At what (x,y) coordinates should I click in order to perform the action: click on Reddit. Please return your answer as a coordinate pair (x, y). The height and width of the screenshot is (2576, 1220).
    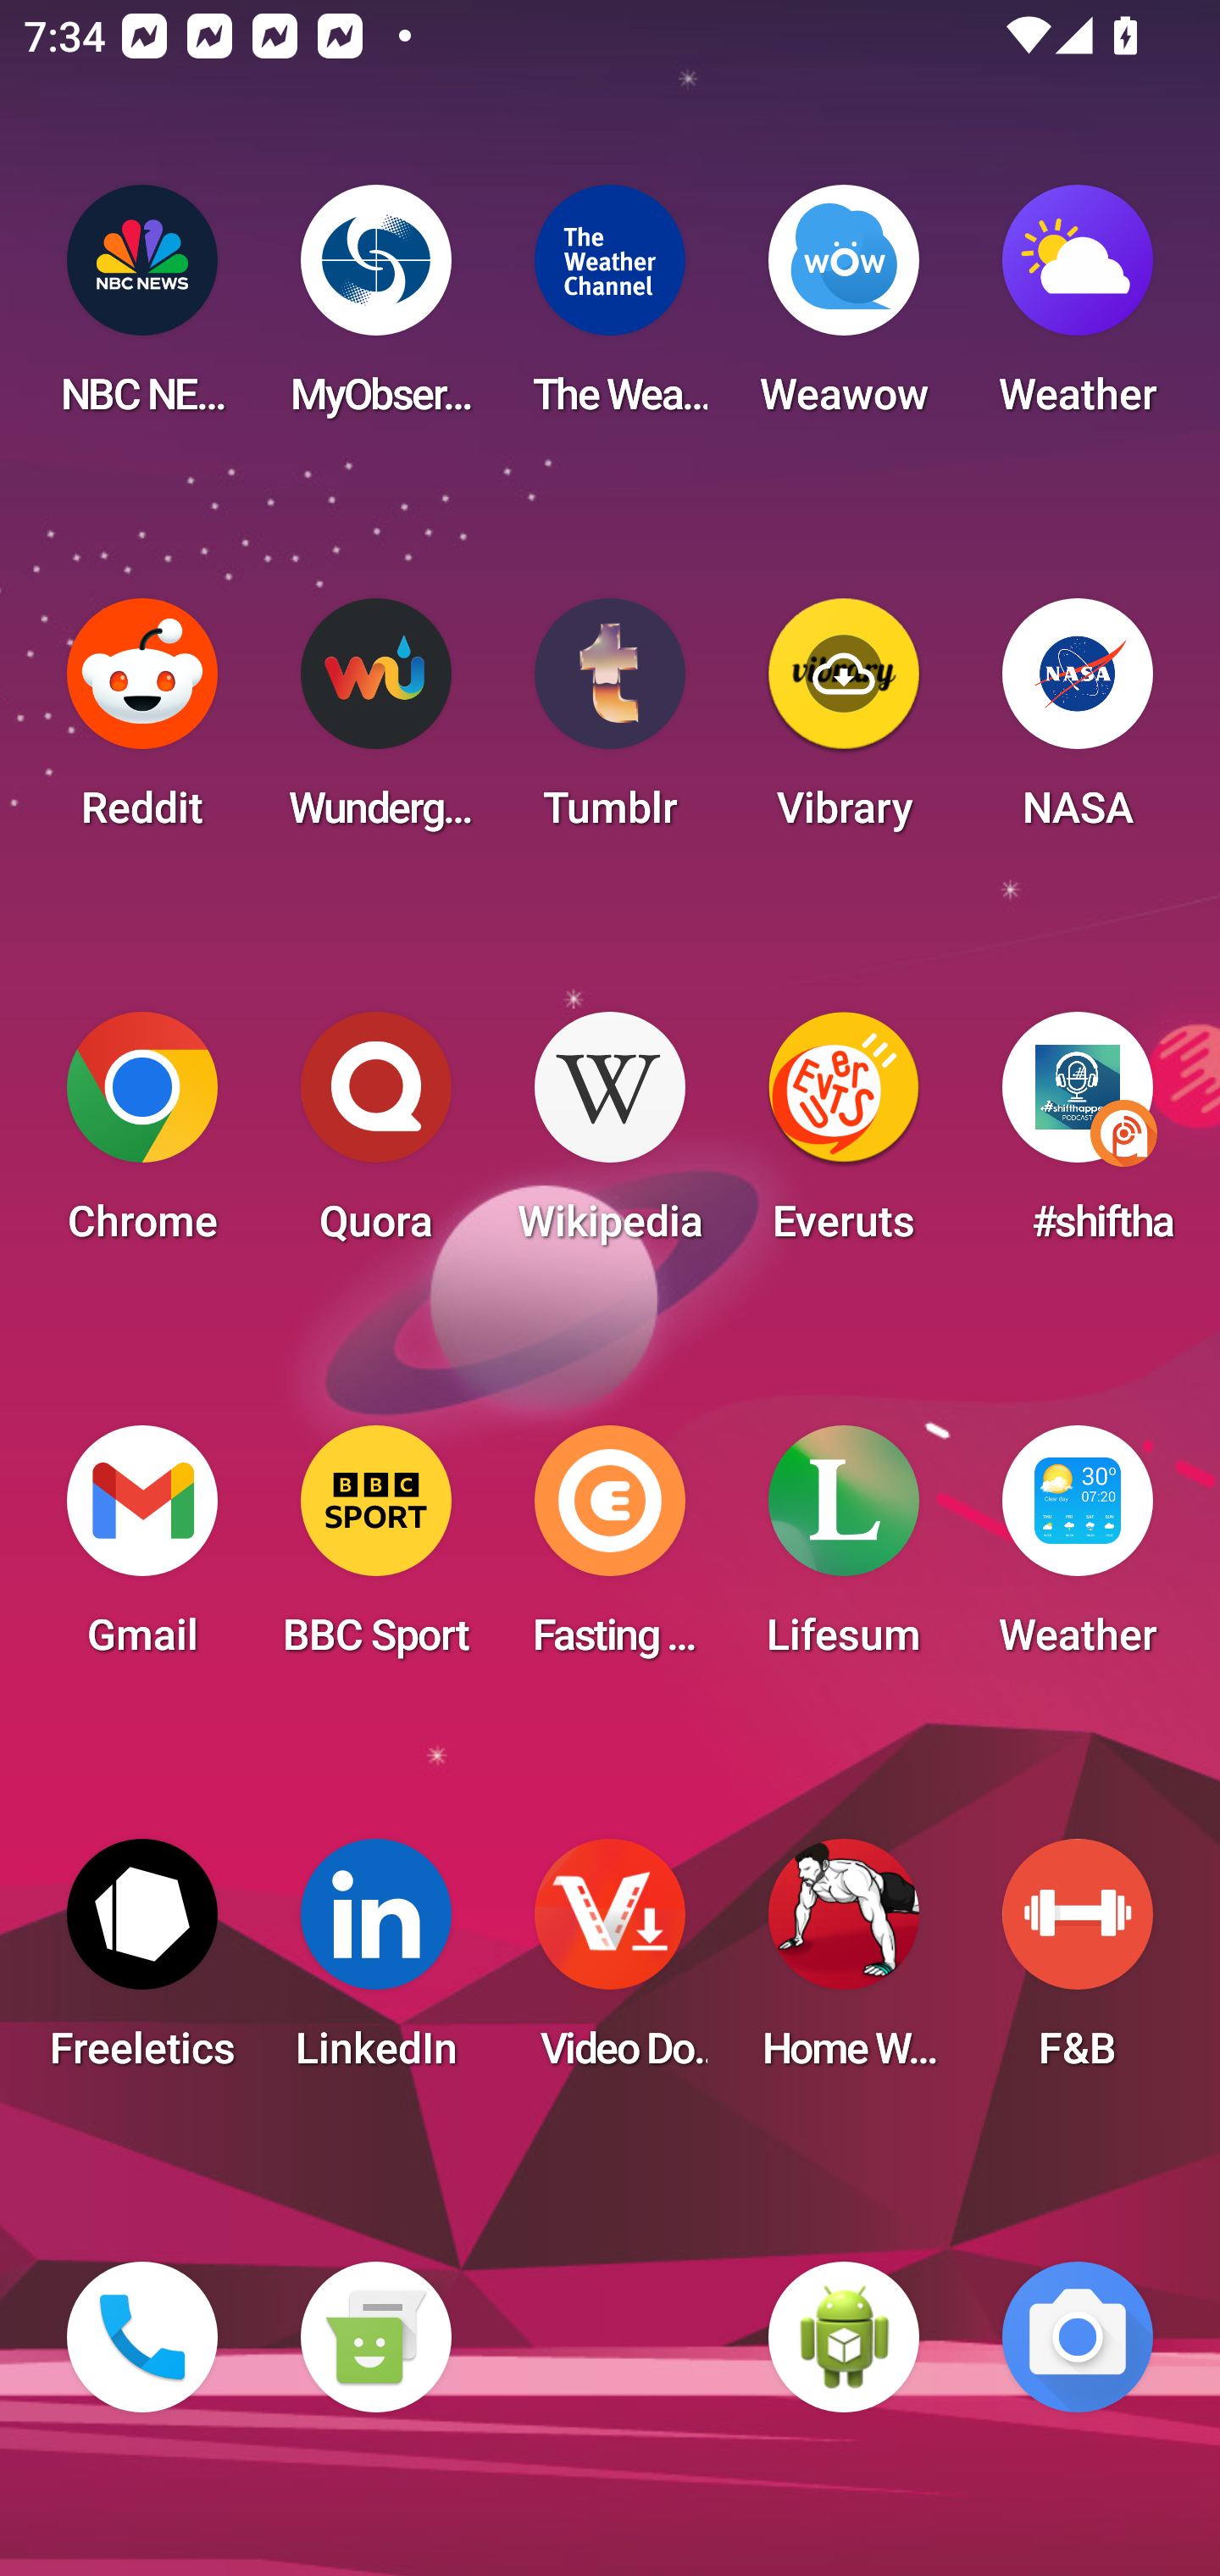
    Looking at the image, I should click on (142, 724).